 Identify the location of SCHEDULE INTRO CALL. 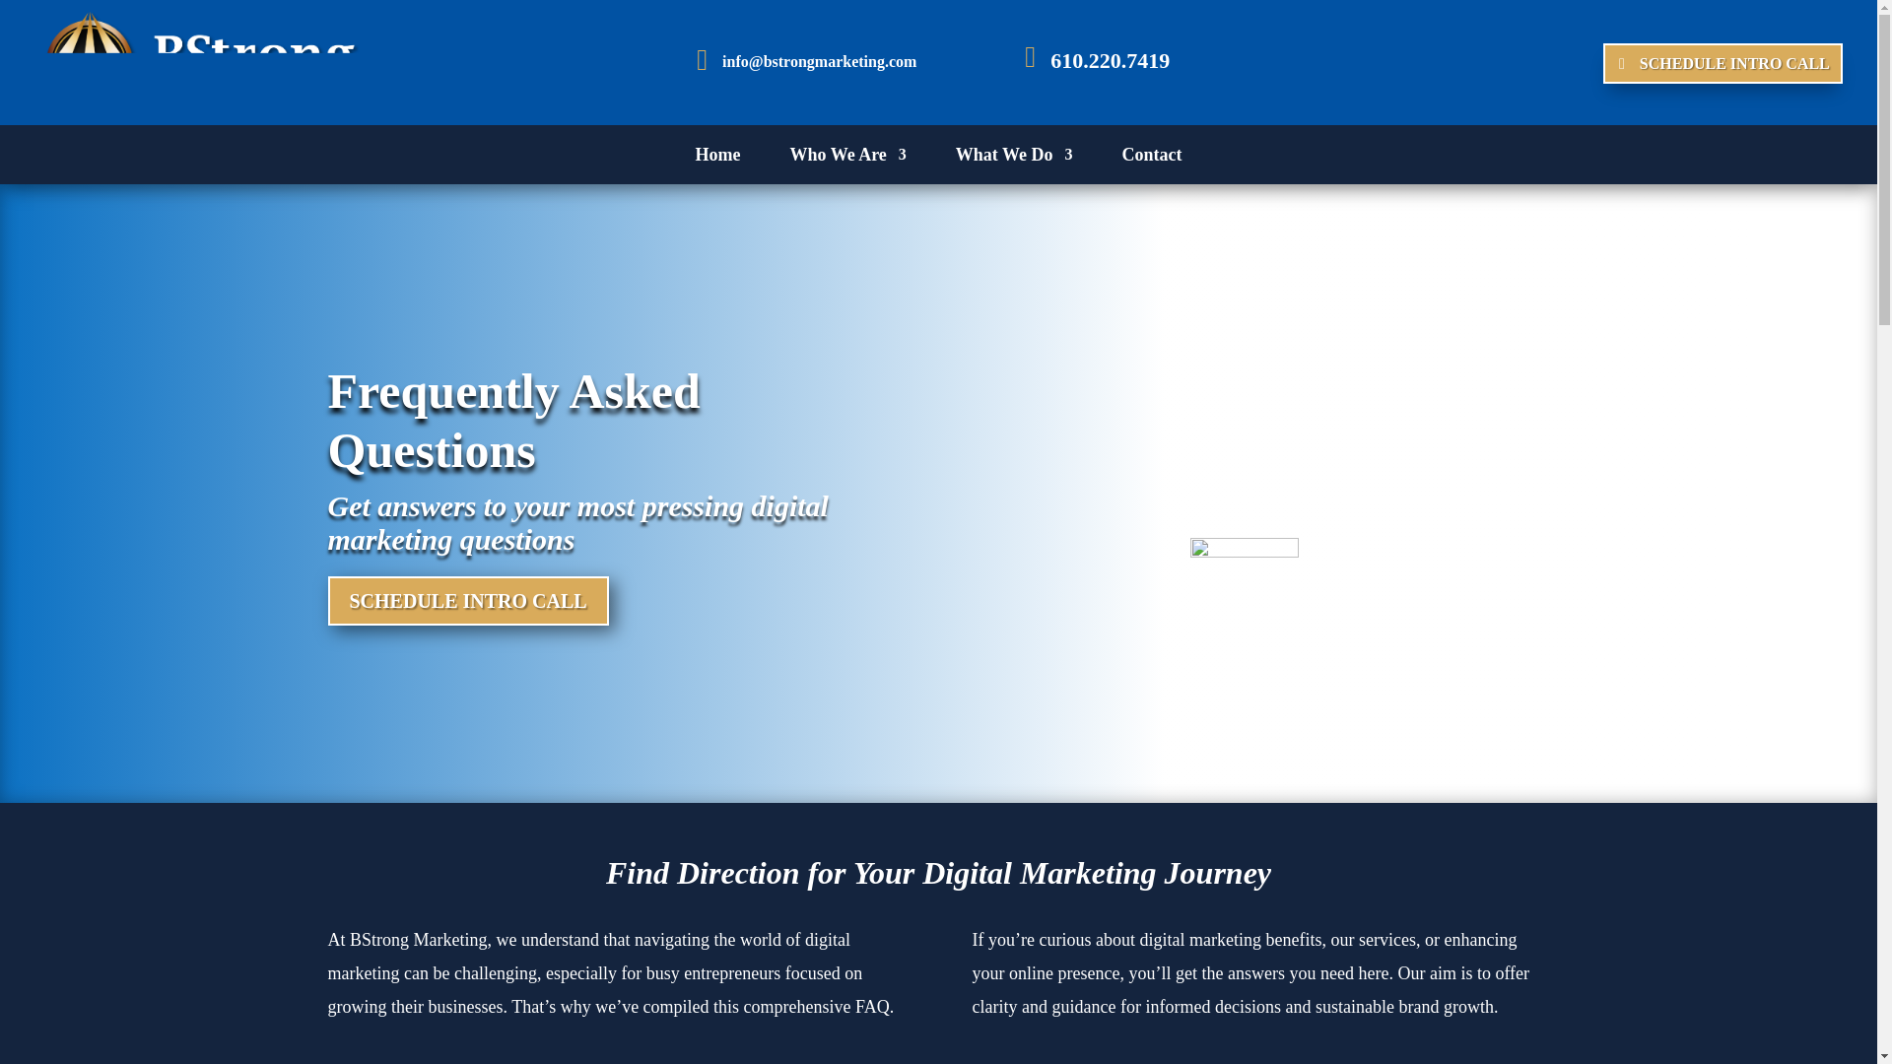
(1723, 63).